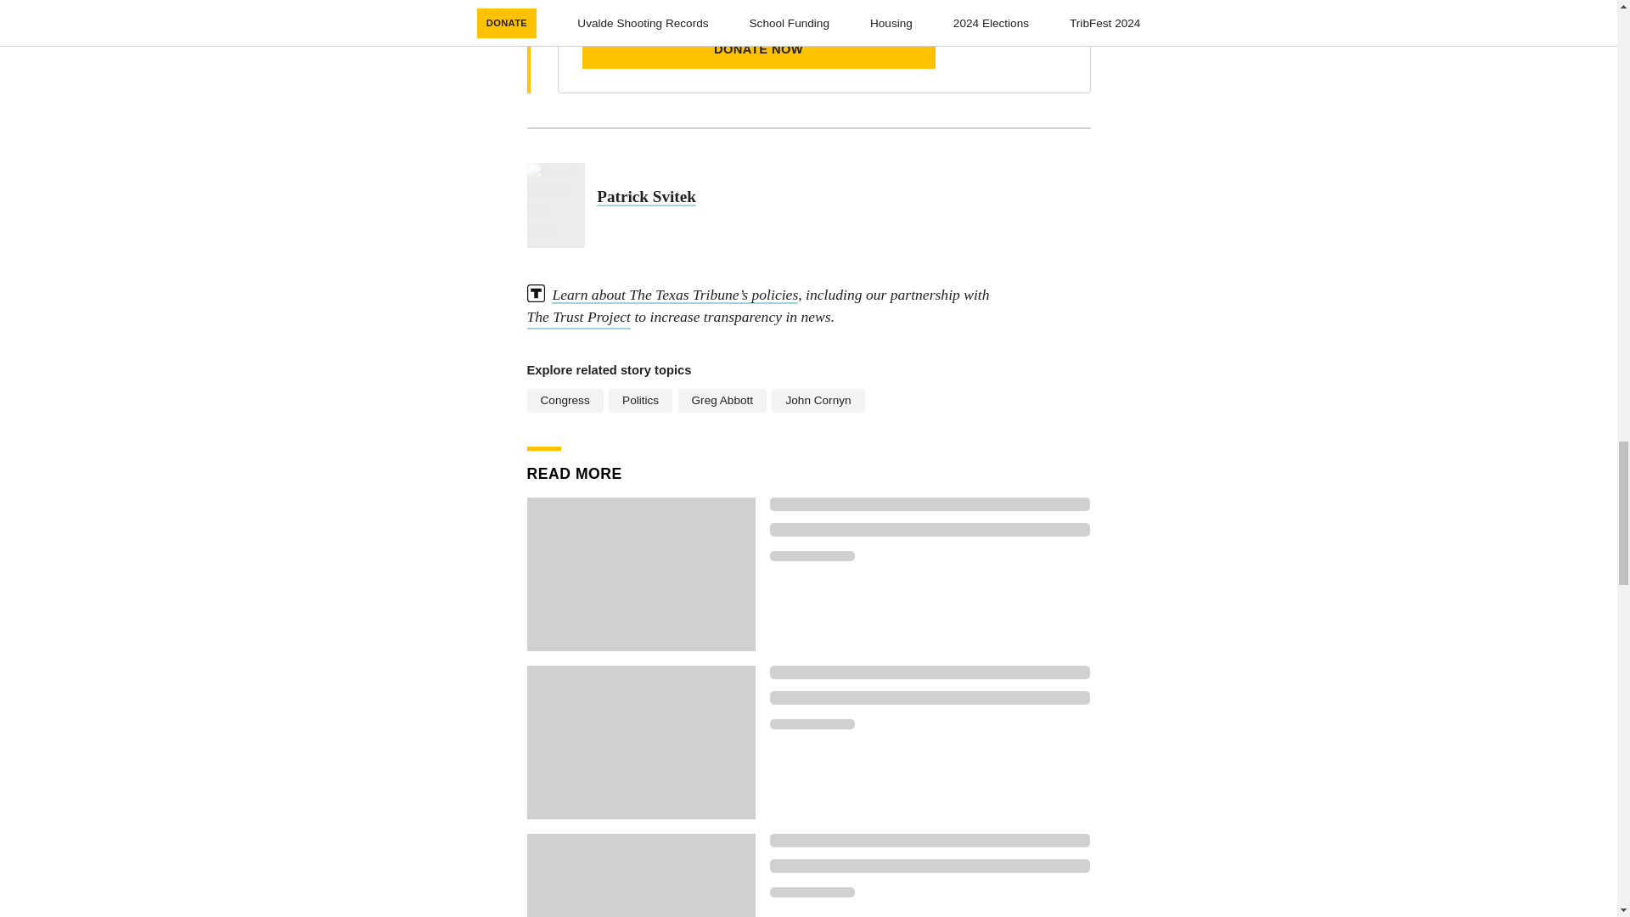  Describe the element at coordinates (930, 529) in the screenshot. I see `Loading indicator` at that location.